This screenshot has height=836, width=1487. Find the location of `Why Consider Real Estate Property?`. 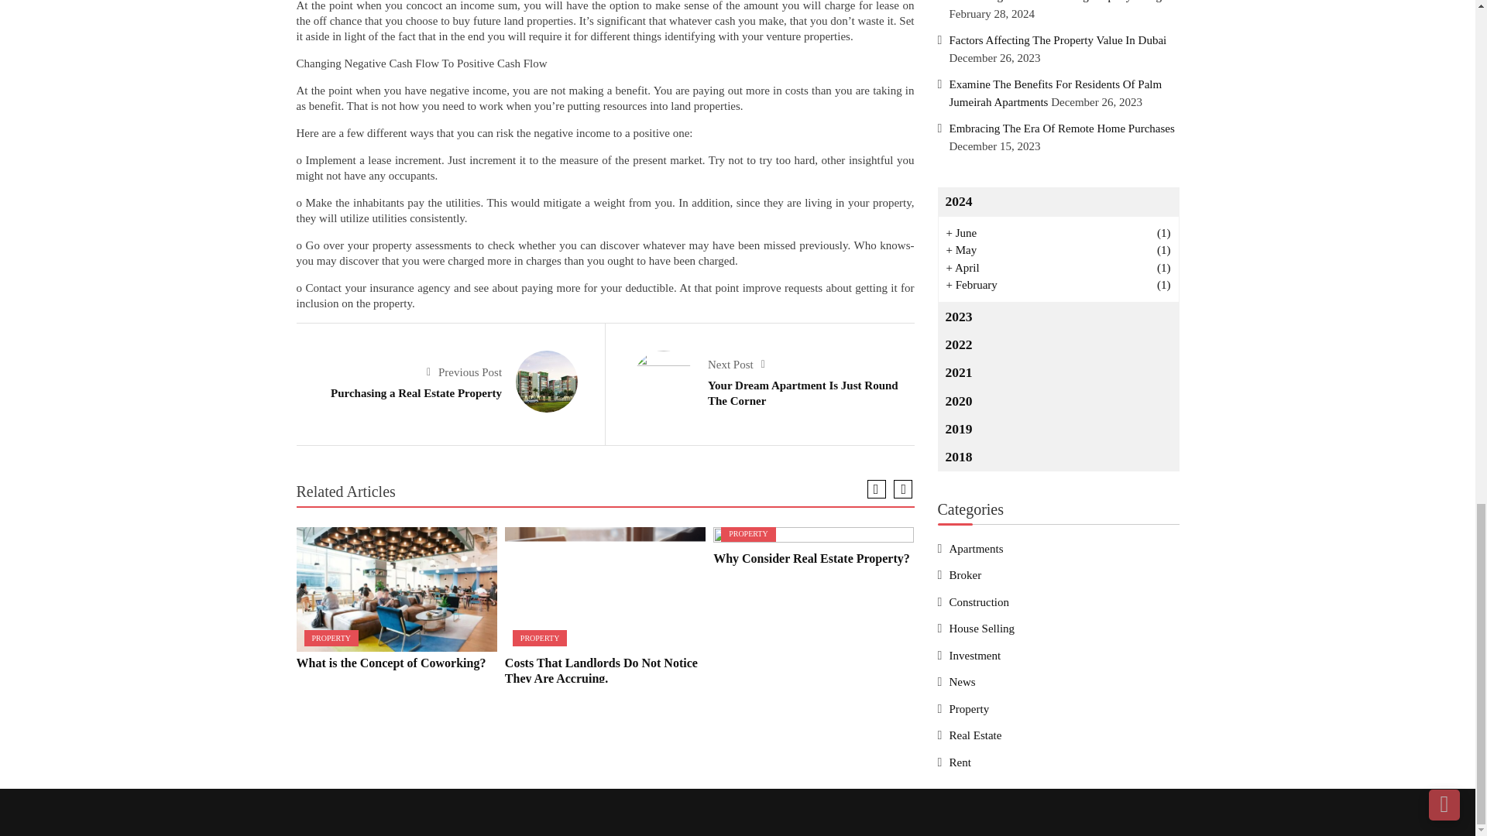

Why Consider Real Estate Property? is located at coordinates (813, 537).